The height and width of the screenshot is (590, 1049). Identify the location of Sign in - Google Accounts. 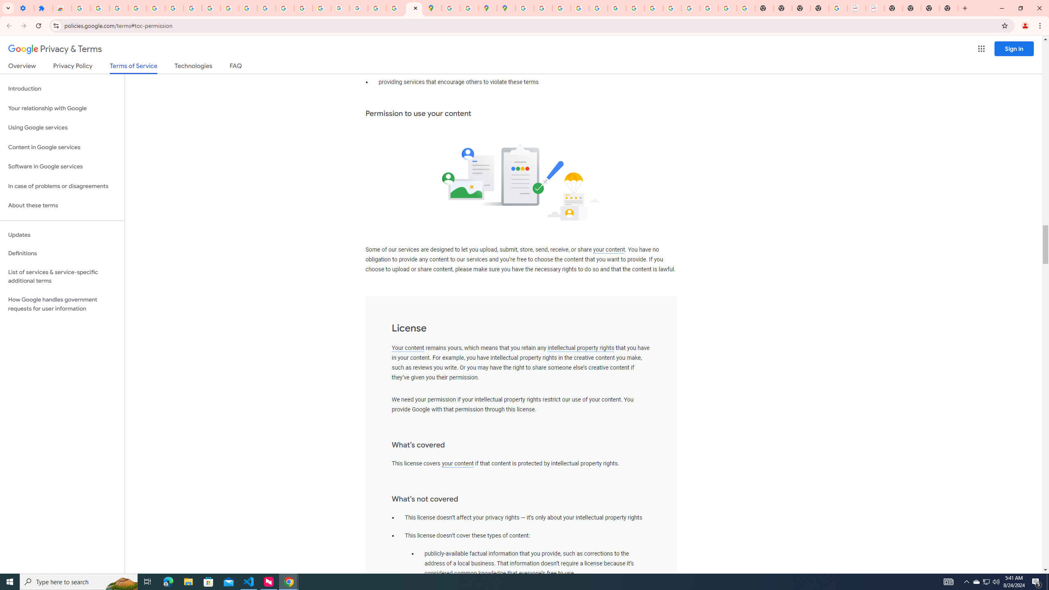
(524, 8).